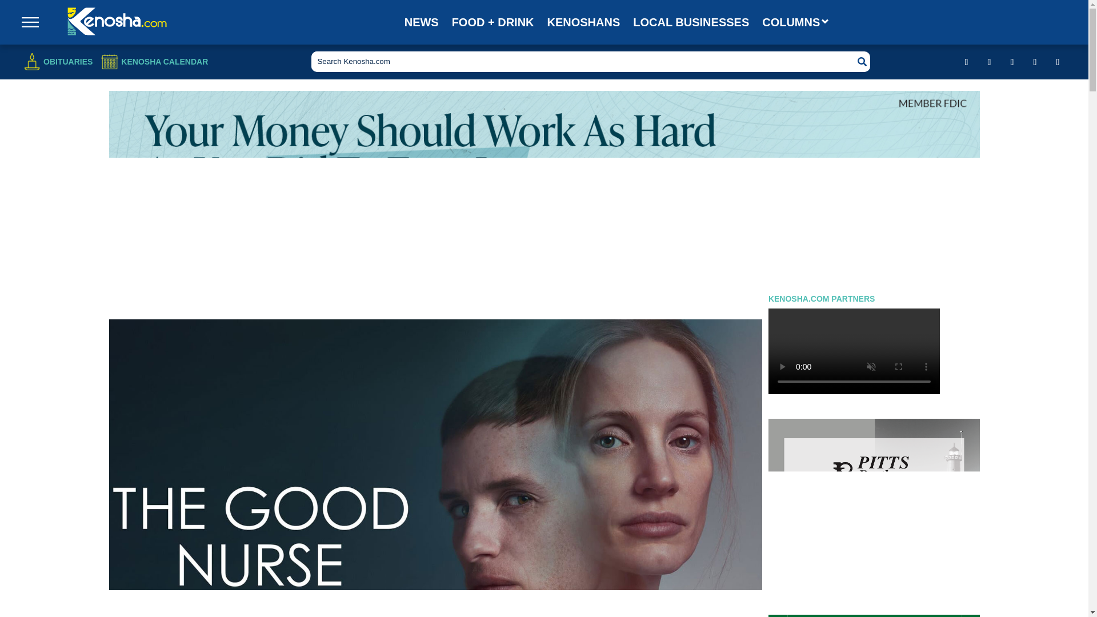 This screenshot has height=617, width=1097. What do you see at coordinates (990, 62) in the screenshot?
I see `Follow on Instagram` at bounding box center [990, 62].